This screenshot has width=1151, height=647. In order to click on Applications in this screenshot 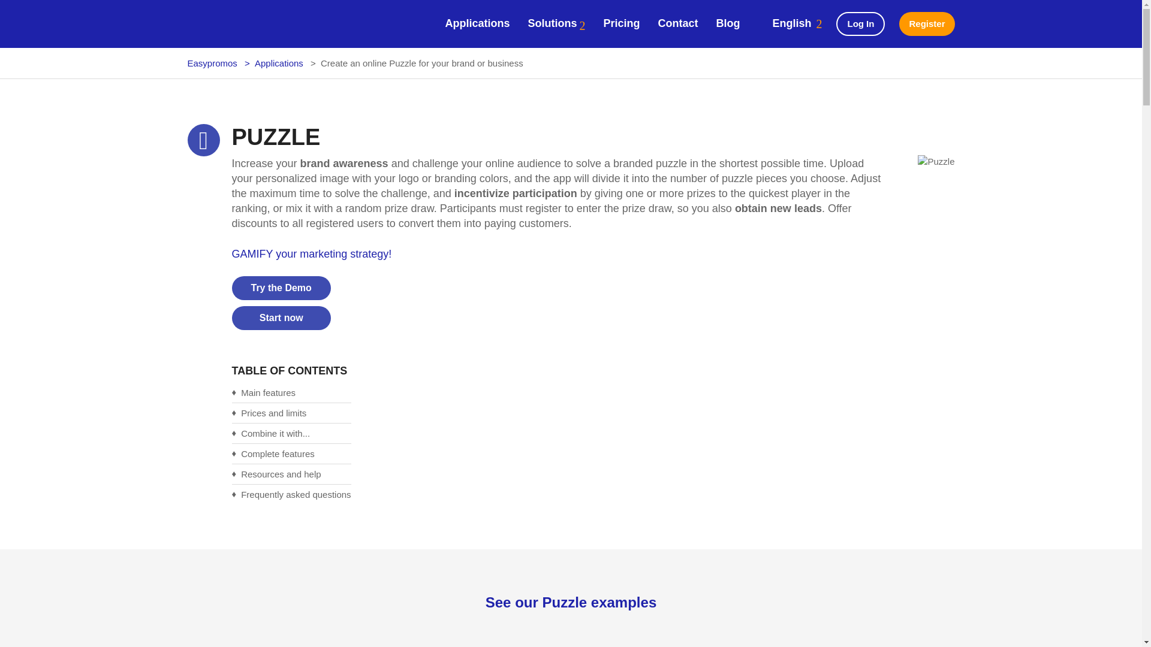, I will do `click(477, 23)`.